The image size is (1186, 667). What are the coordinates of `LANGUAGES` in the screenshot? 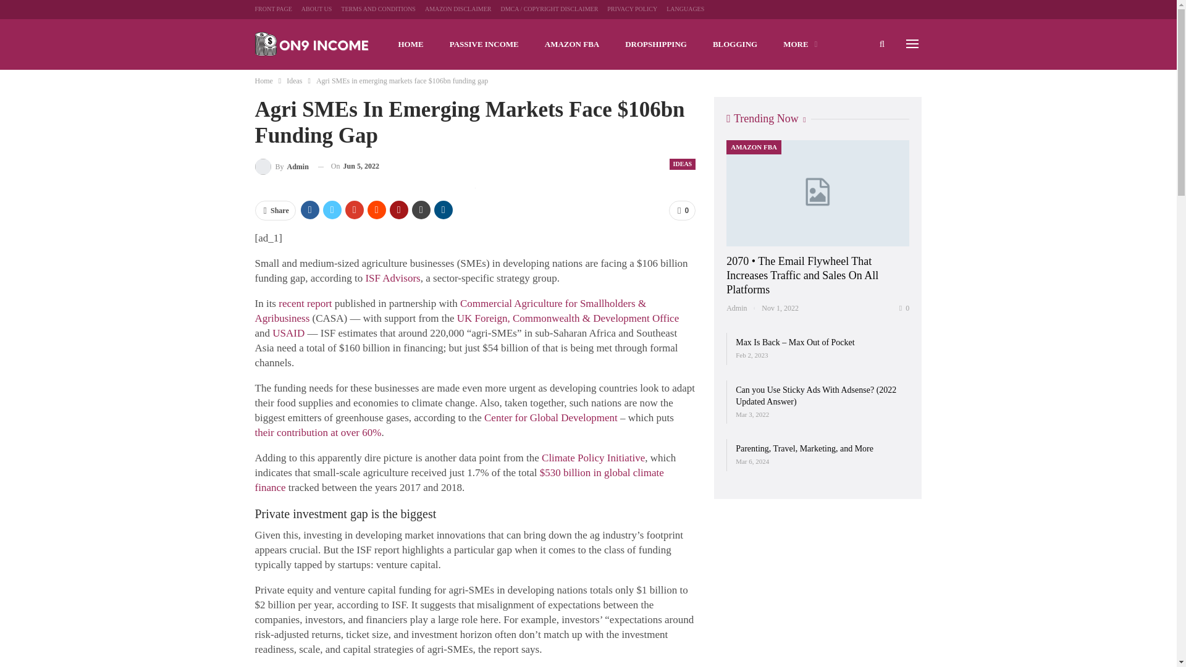 It's located at (686, 9).